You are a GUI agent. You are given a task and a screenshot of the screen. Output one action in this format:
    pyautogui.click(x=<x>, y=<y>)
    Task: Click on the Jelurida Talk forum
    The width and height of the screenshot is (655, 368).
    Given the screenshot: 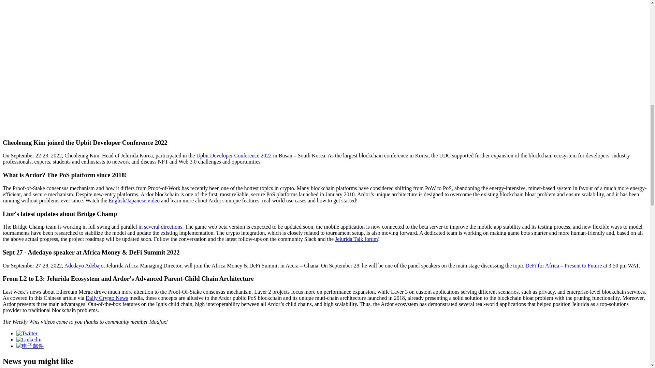 What is the action you would take?
    pyautogui.click(x=356, y=239)
    